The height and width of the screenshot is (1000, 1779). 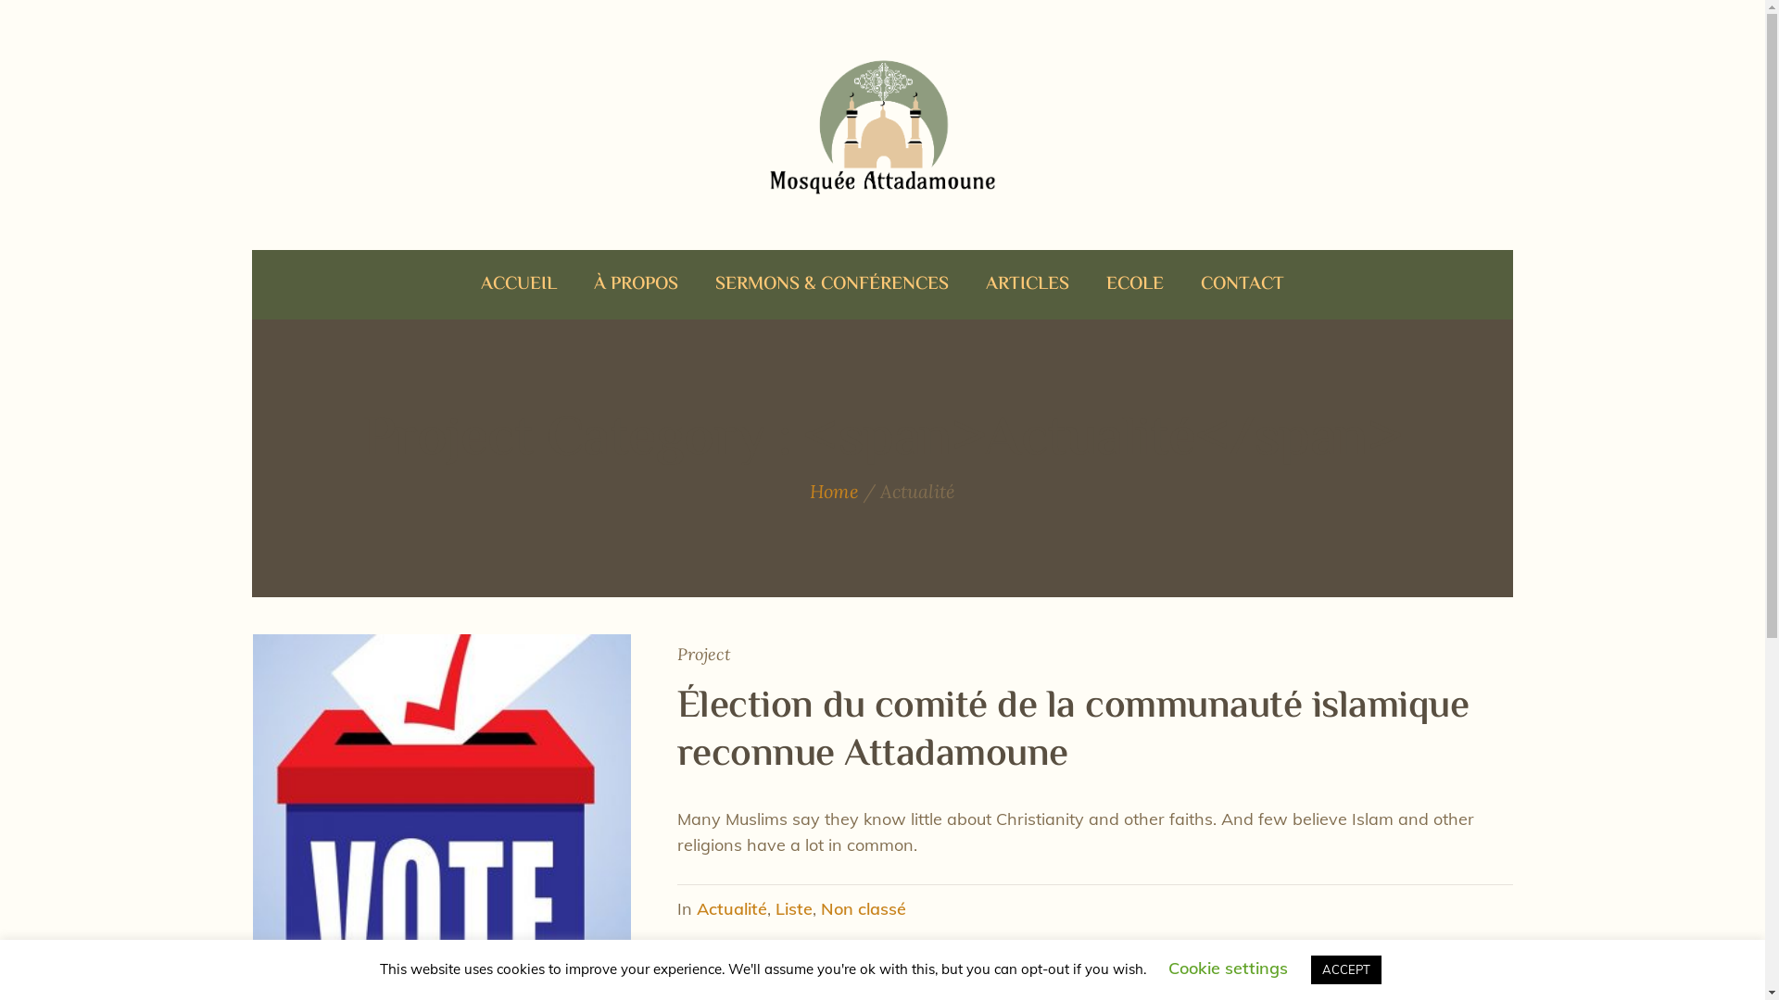 What do you see at coordinates (1028, 285) in the screenshot?
I see `ARTICLES` at bounding box center [1028, 285].